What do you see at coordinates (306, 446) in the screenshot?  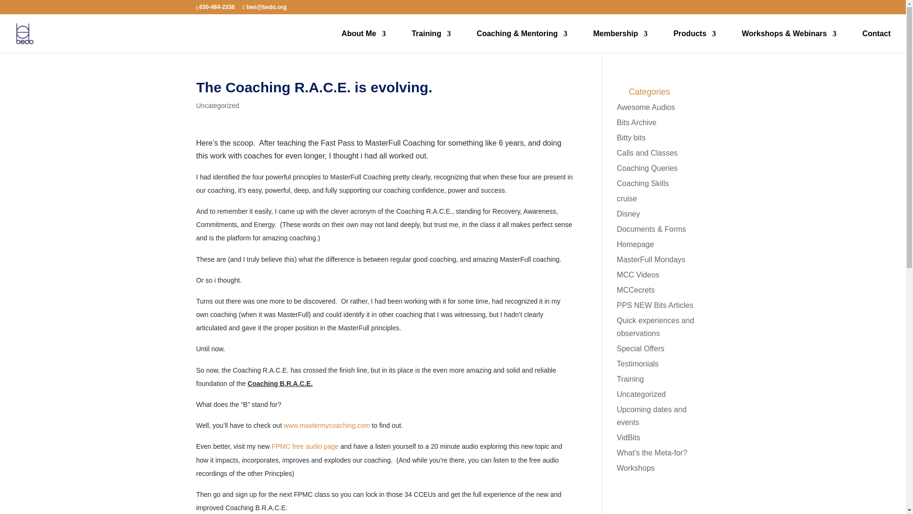 I see `The FPMC Free audios` at bounding box center [306, 446].